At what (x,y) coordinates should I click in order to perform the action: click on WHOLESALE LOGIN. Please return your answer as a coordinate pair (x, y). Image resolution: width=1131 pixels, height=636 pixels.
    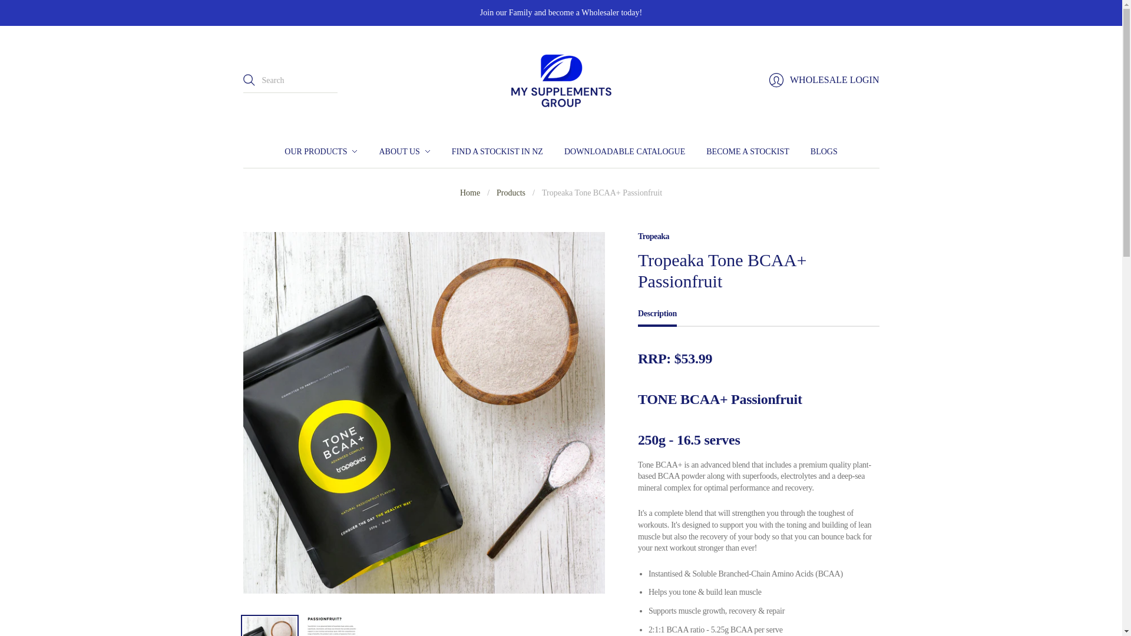
    Looking at the image, I should click on (824, 79).